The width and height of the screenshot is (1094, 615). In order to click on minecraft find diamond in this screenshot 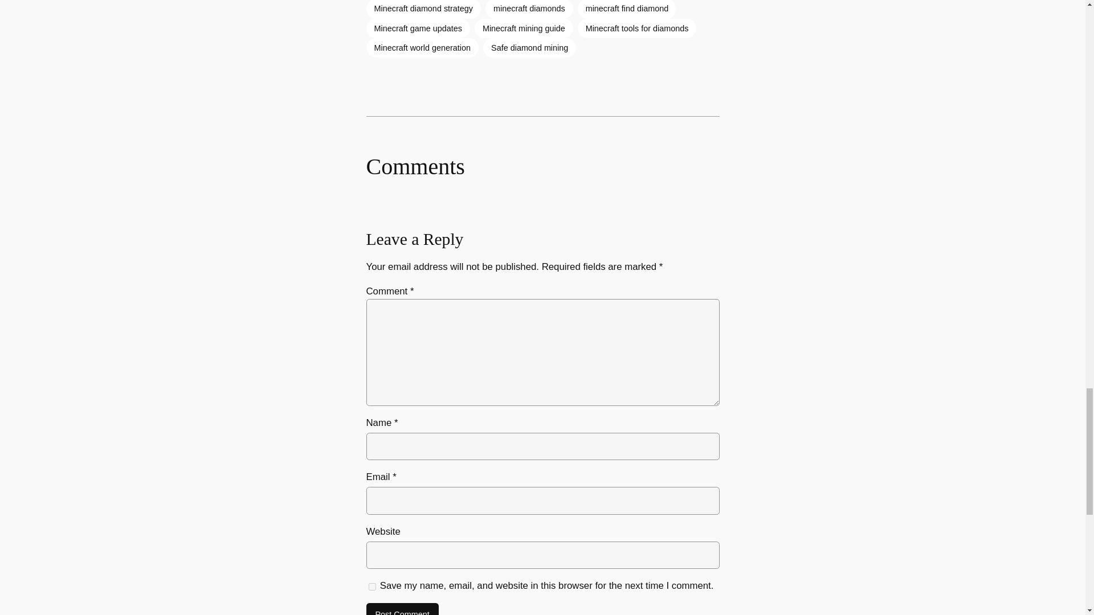, I will do `click(627, 9)`.